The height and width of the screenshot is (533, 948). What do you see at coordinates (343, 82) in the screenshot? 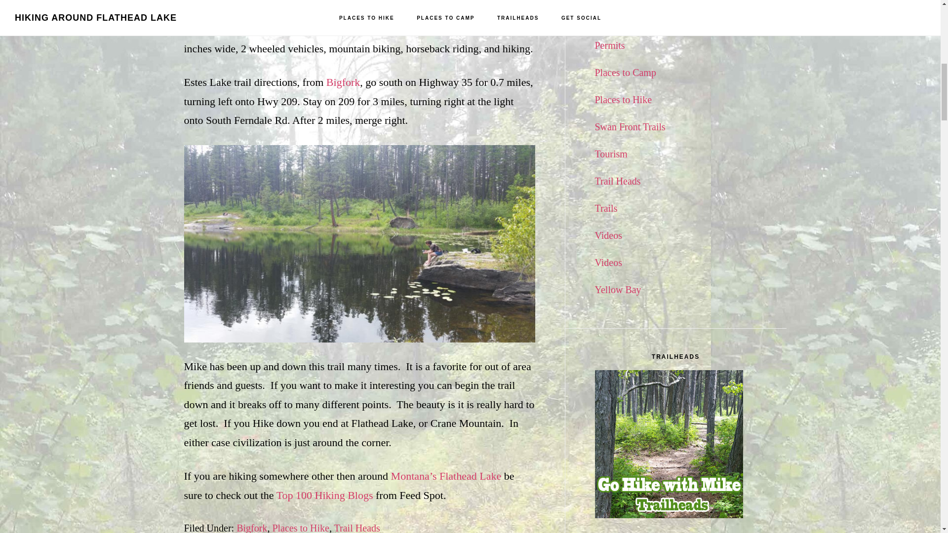
I see `Bigfork` at bounding box center [343, 82].